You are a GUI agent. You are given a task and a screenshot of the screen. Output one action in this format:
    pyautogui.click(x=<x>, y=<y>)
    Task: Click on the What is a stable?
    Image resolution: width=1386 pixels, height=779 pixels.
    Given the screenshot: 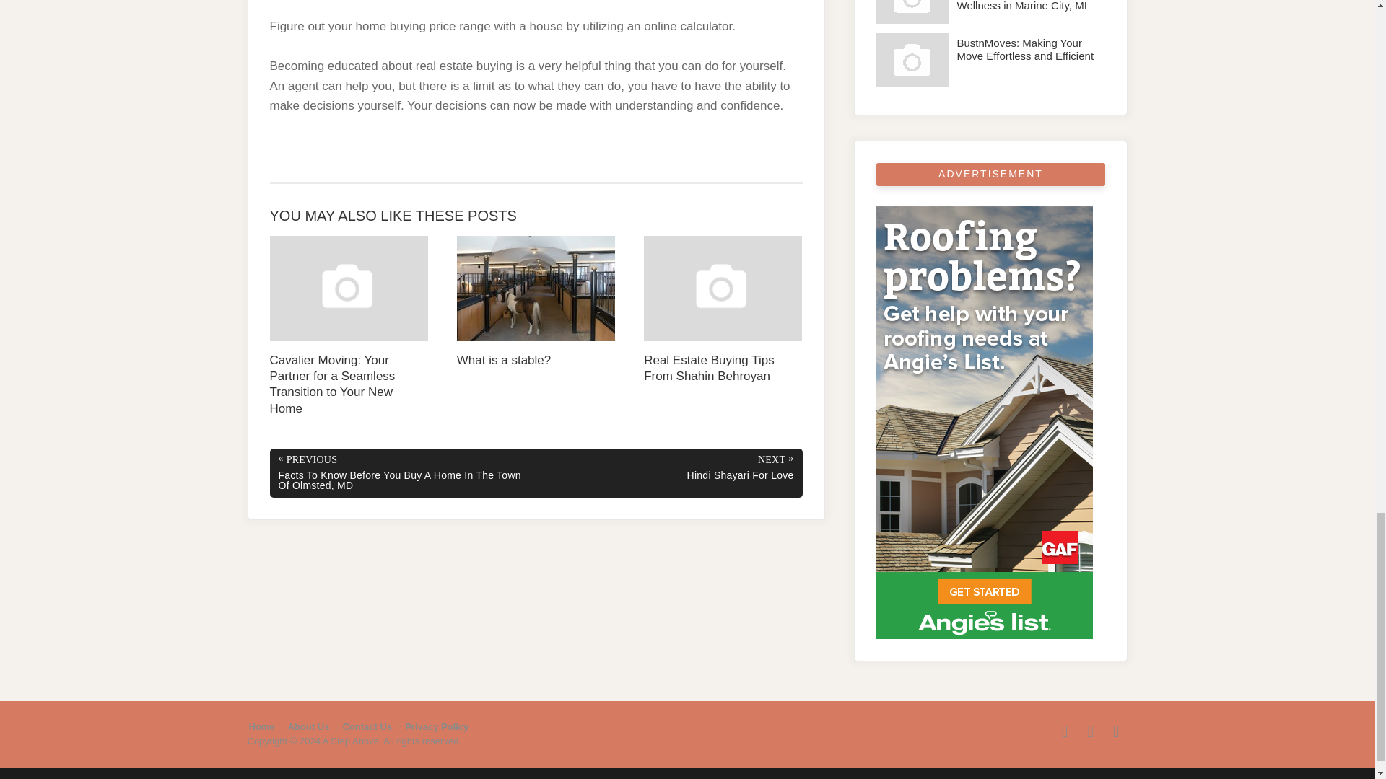 What is the action you would take?
    pyautogui.click(x=536, y=302)
    